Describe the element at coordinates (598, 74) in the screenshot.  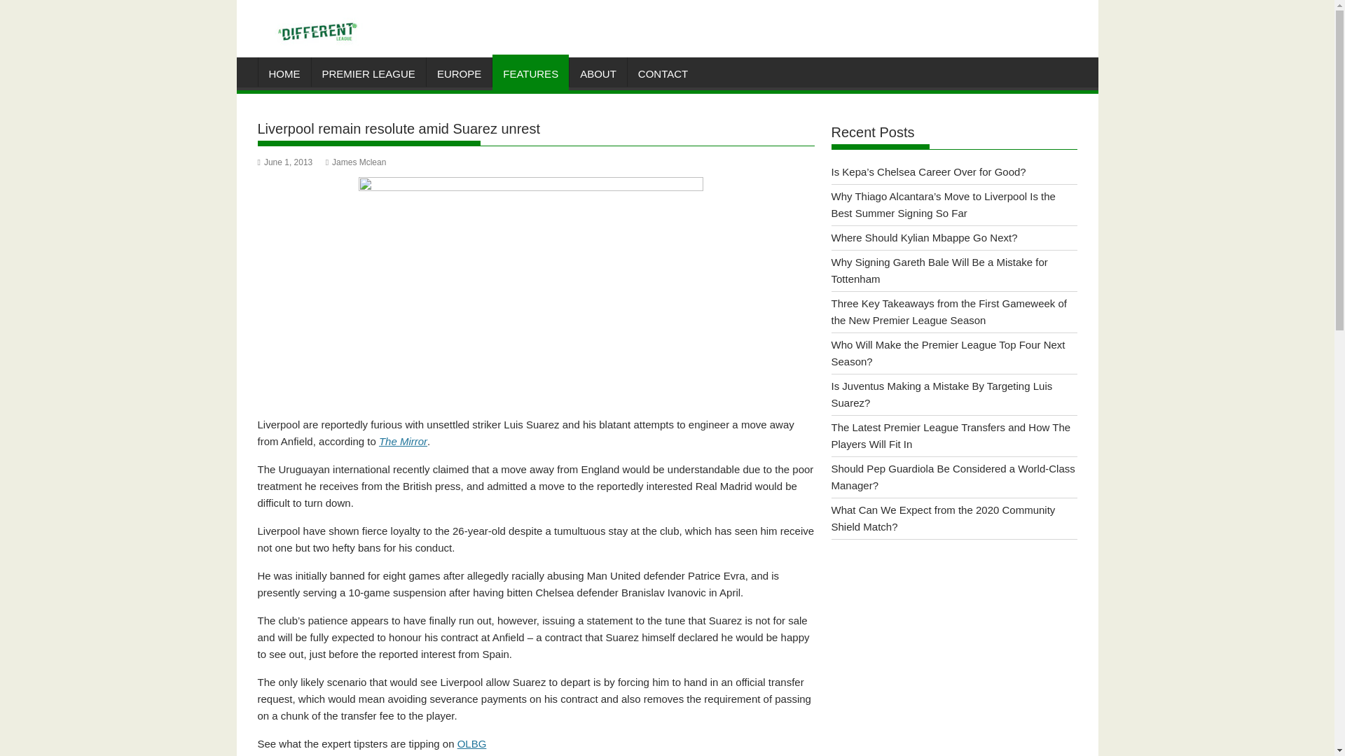
I see `ABOUT` at that location.